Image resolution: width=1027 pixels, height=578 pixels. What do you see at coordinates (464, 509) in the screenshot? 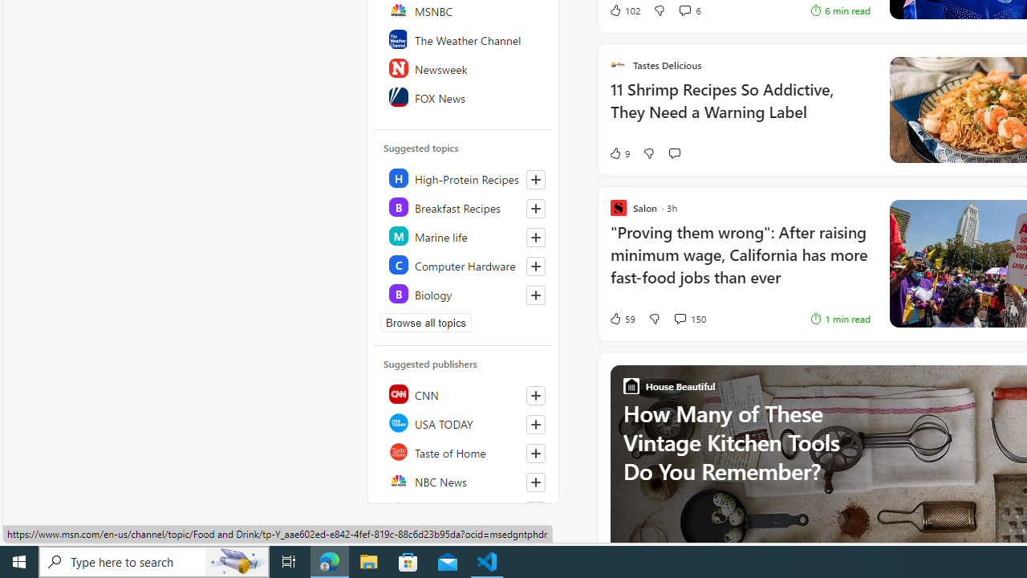
I see `Reuters` at bounding box center [464, 509].